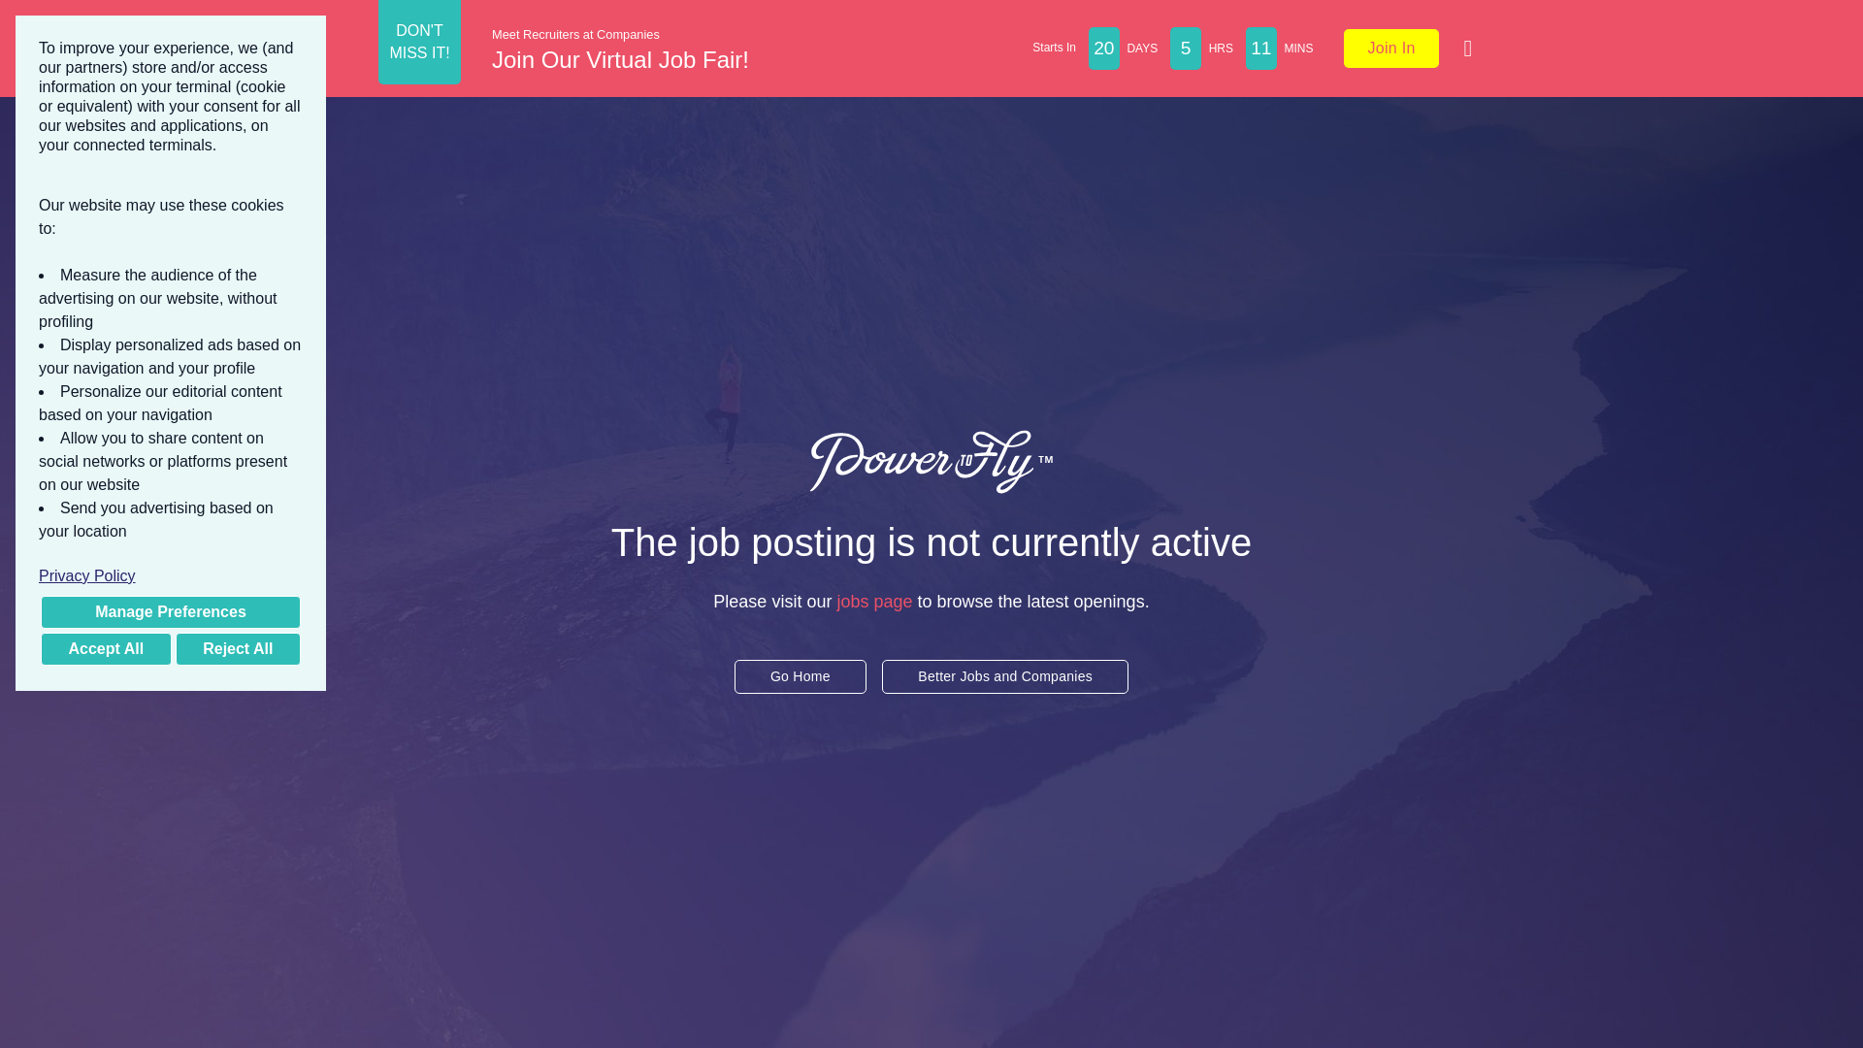 The image size is (1863, 1048). What do you see at coordinates (237, 648) in the screenshot?
I see `Reject All` at bounding box center [237, 648].